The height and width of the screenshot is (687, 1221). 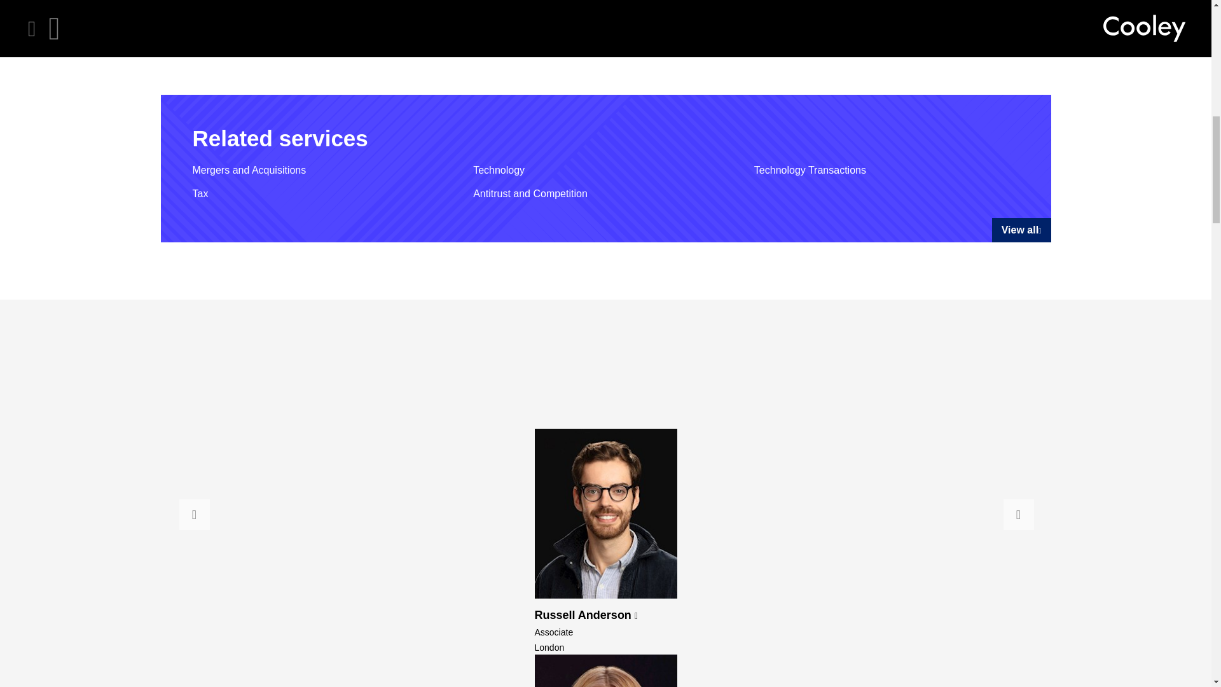 I want to click on Antitrust and Competition, so click(x=530, y=193).